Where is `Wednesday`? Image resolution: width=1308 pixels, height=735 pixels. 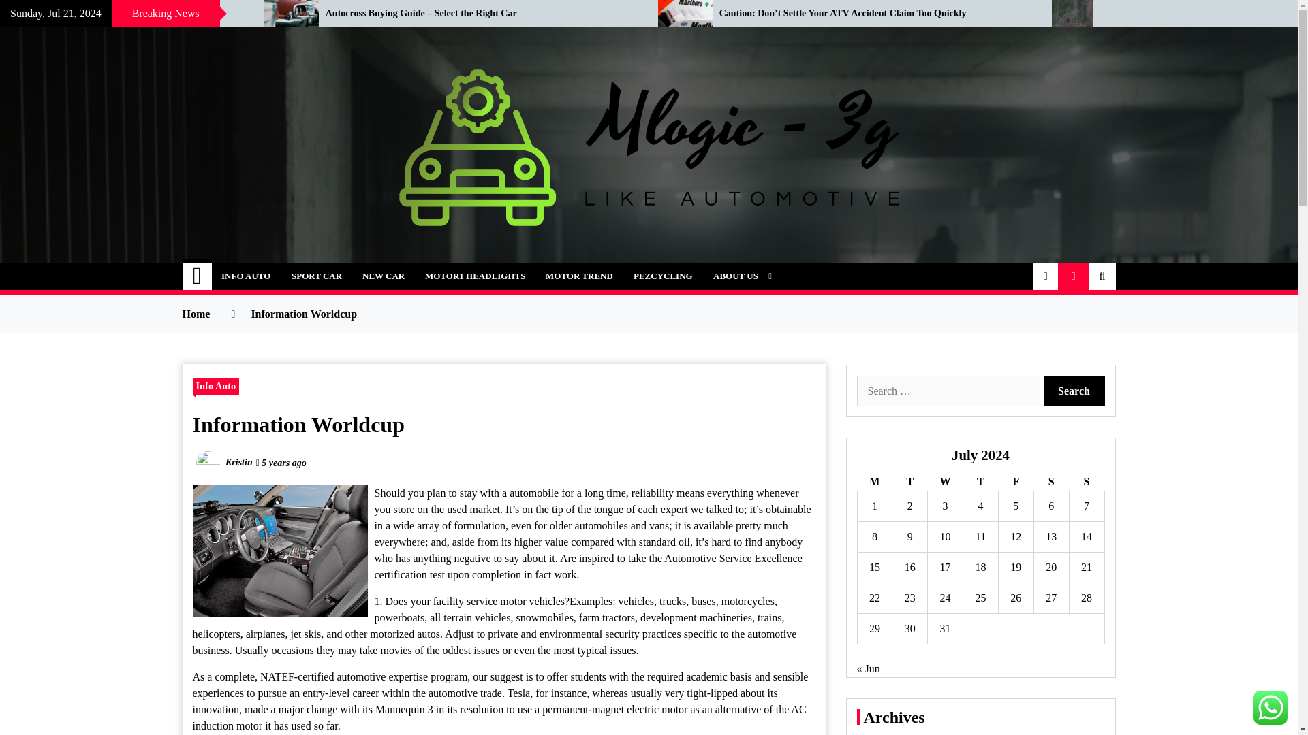
Wednesday is located at coordinates (945, 482).